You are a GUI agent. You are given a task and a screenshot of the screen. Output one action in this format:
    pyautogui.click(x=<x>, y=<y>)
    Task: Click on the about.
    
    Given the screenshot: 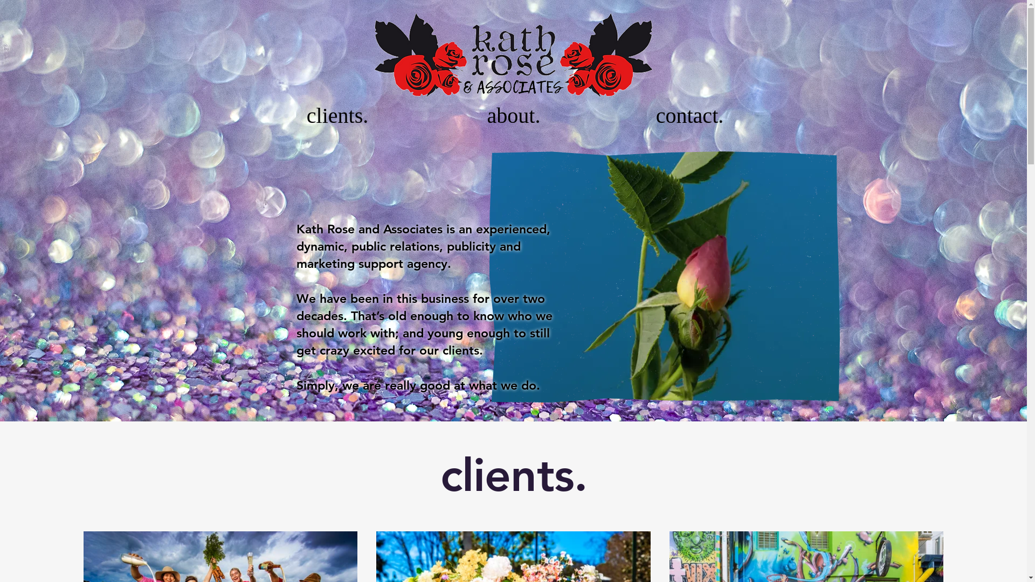 What is the action you would take?
    pyautogui.click(x=514, y=115)
    